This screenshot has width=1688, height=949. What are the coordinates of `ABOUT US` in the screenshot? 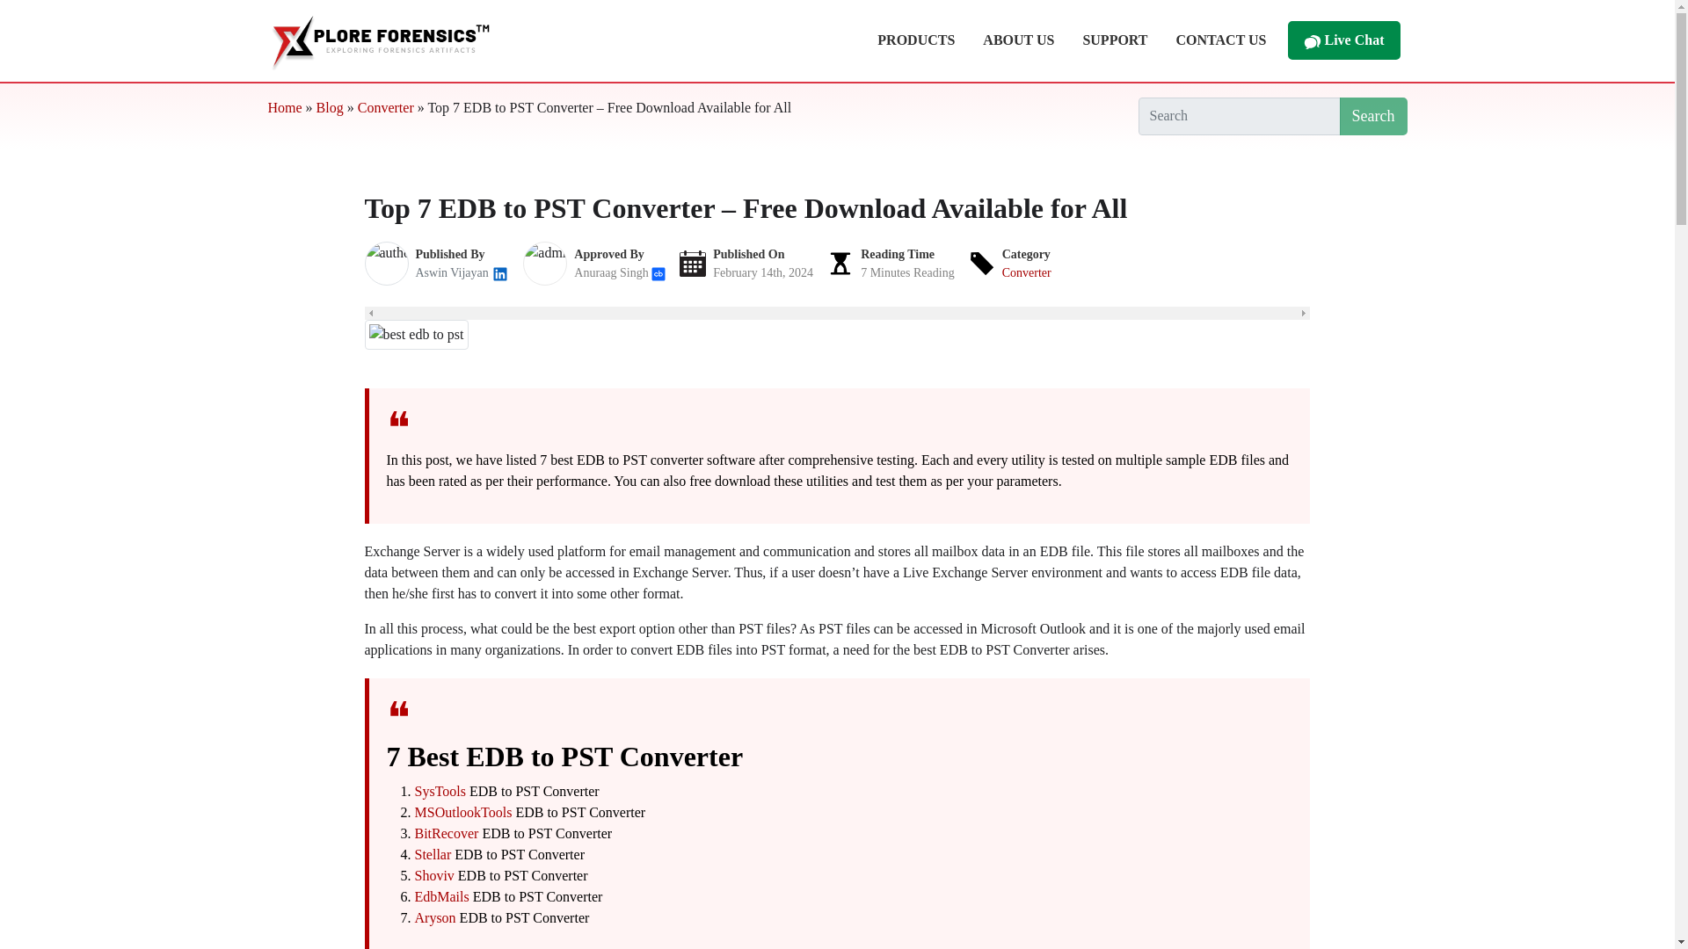 It's located at (1018, 40).